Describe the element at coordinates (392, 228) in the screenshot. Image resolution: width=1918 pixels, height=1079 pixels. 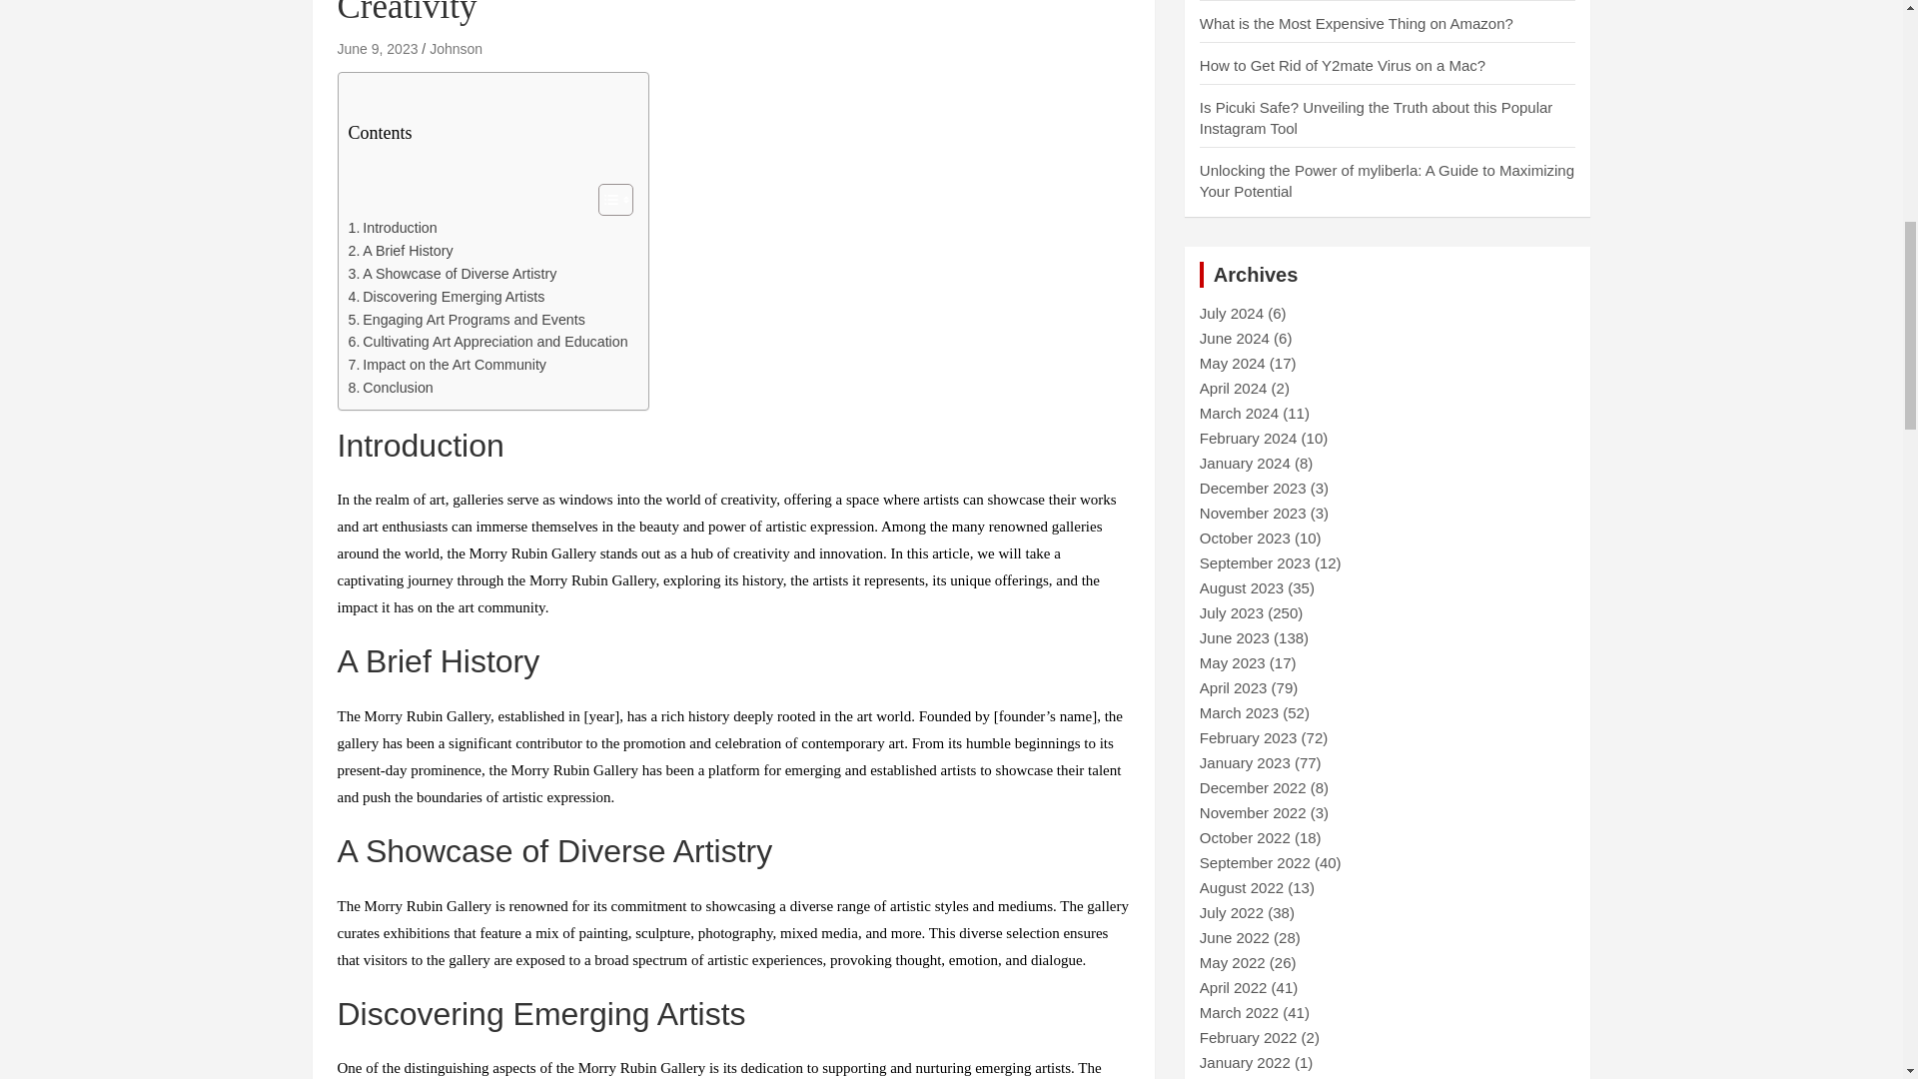
I see `Introduction` at that location.